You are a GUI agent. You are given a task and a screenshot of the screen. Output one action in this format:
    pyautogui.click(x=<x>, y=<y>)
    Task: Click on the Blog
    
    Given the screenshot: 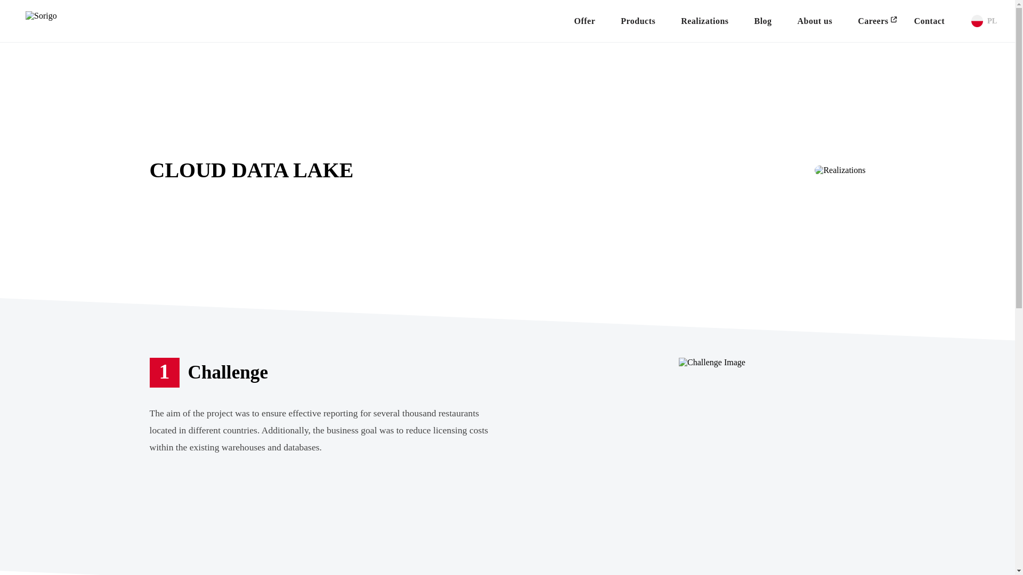 What is the action you would take?
    pyautogui.click(x=762, y=20)
    